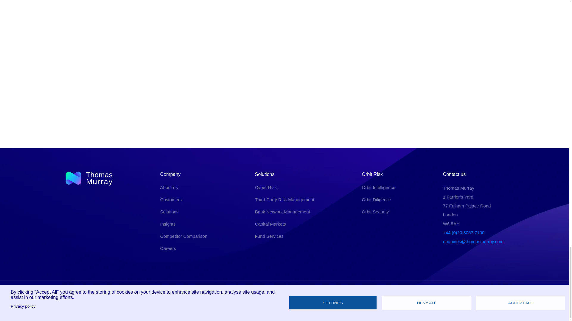 This screenshot has width=572, height=321. What do you see at coordinates (171, 200) in the screenshot?
I see `Customers` at bounding box center [171, 200].